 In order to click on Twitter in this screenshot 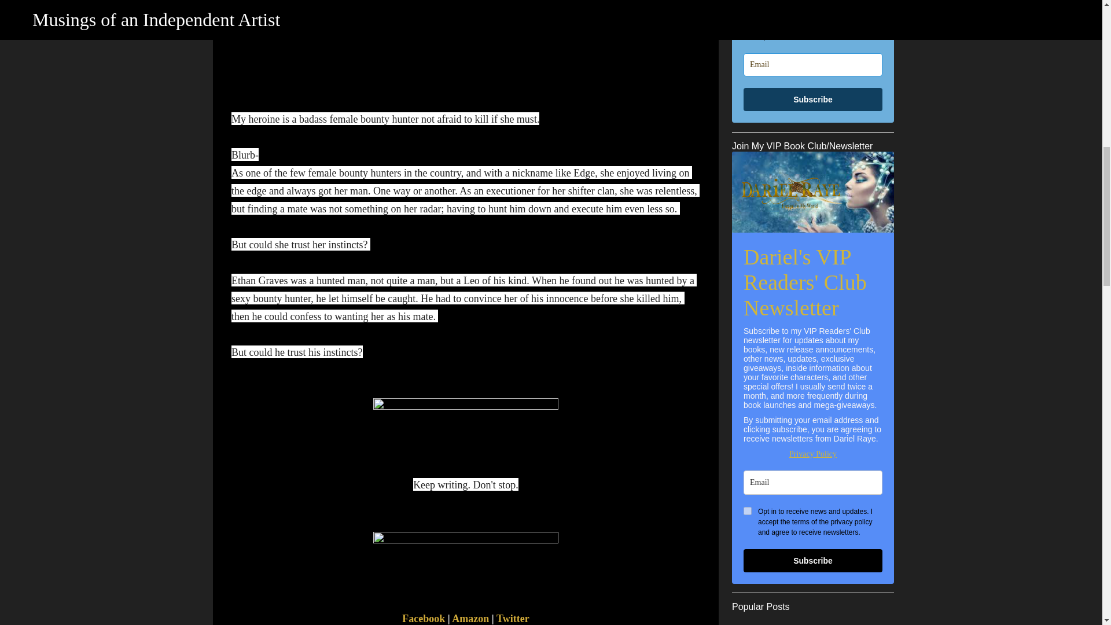, I will do `click(513, 618)`.